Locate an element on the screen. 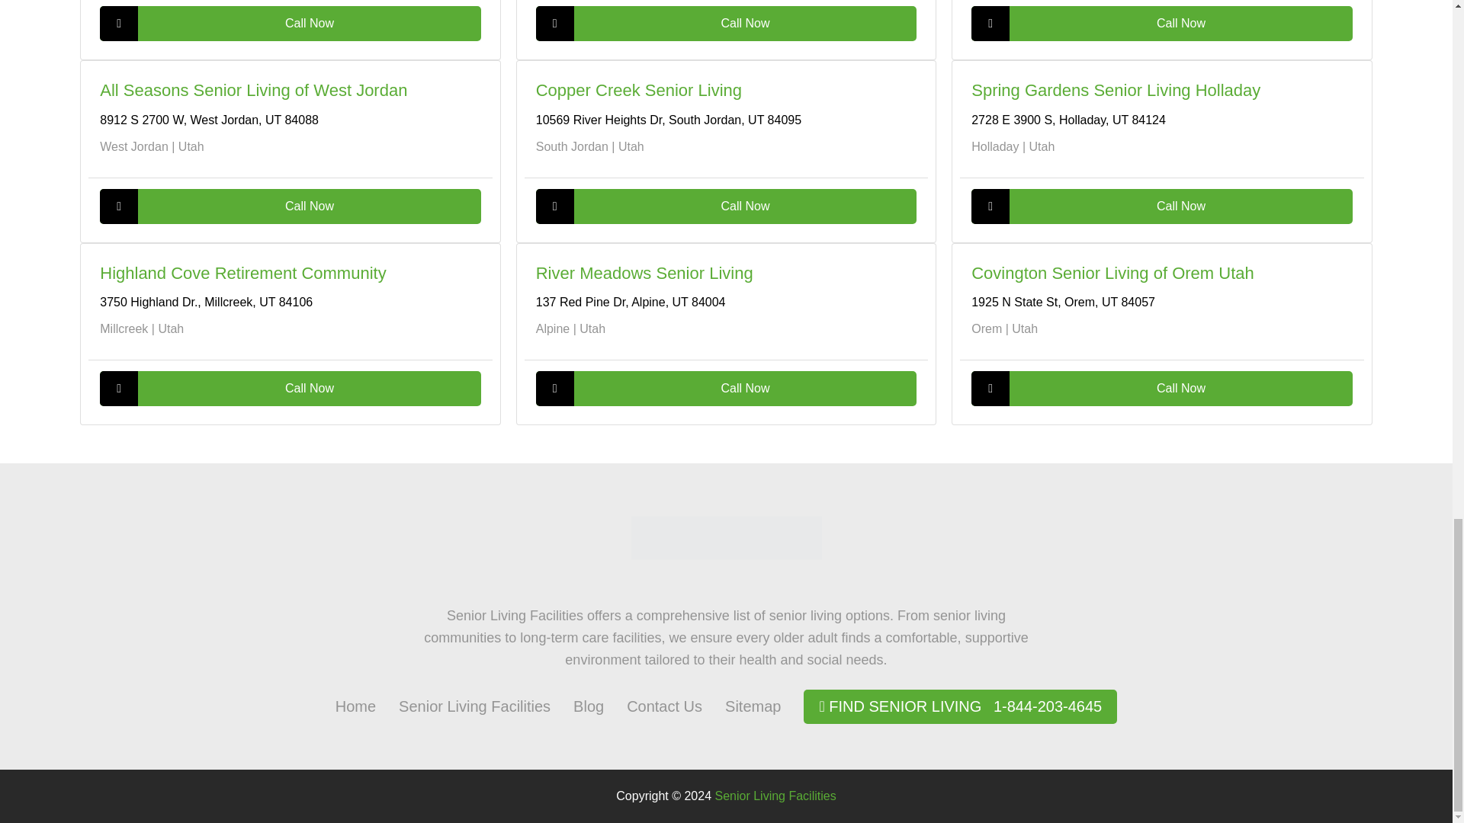  Copper Creek Senior Living is located at coordinates (639, 90).